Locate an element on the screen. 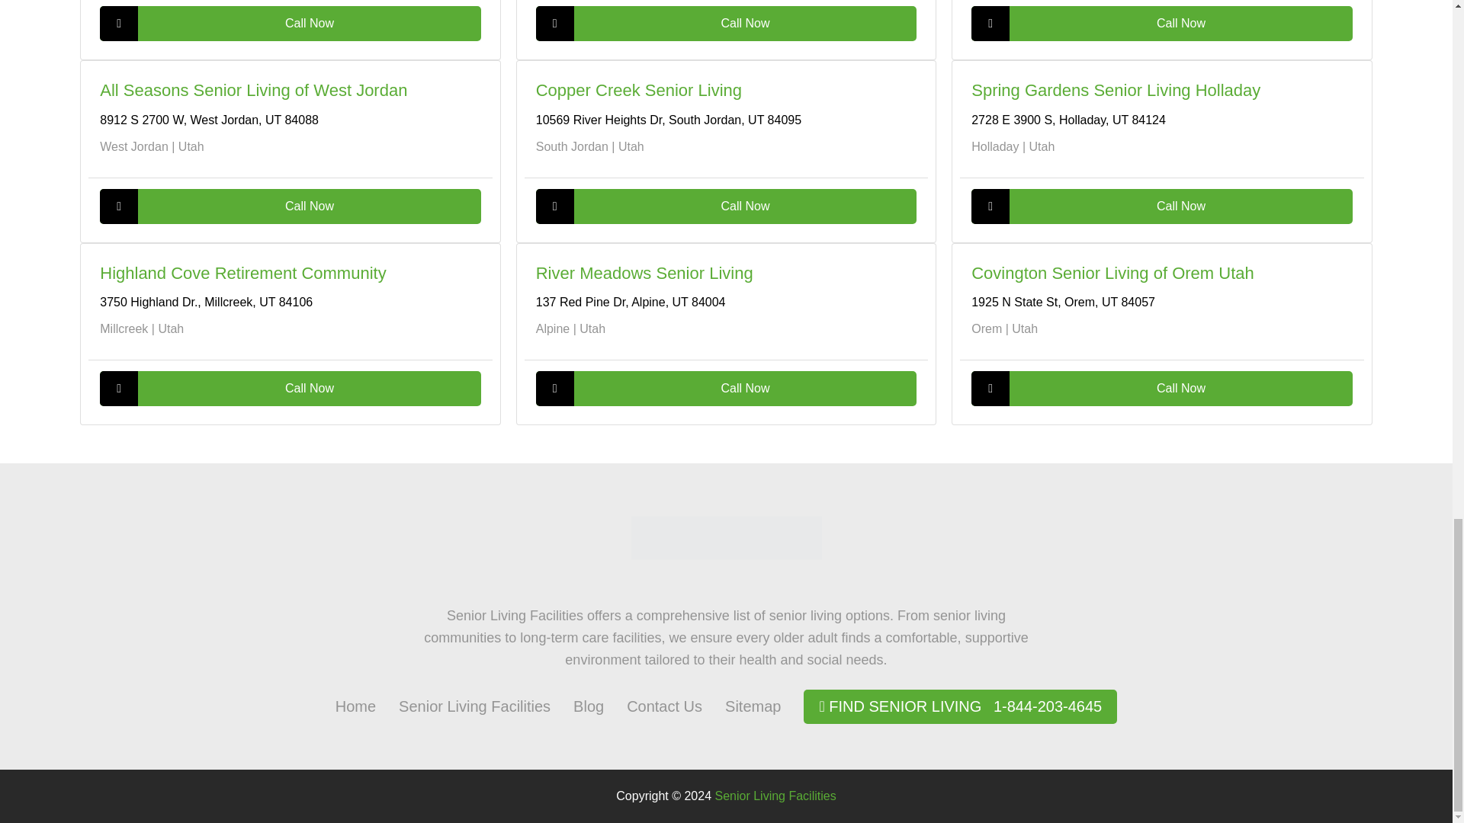  Copper Creek Senior Living is located at coordinates (639, 90).